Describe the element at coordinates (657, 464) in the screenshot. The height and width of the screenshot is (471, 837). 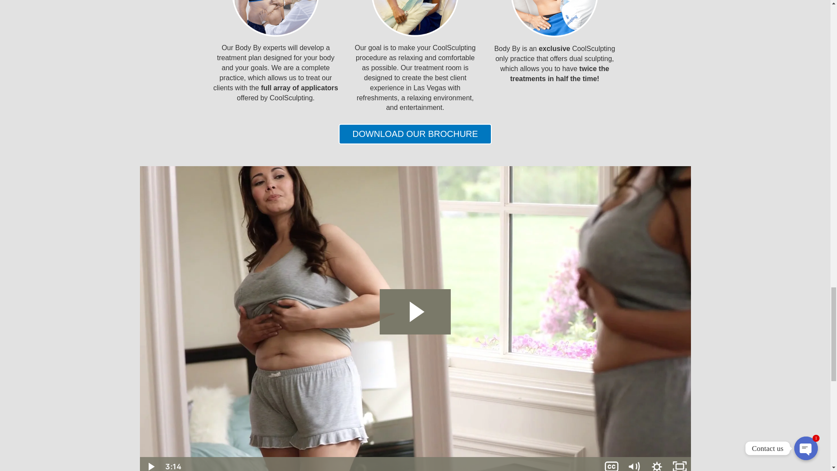
I see `Show settings menu` at that location.